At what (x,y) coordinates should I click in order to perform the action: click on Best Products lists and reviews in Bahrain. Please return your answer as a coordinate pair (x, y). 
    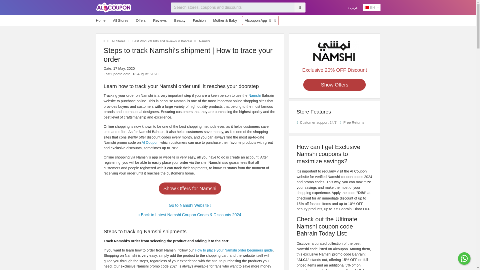
    Looking at the image, I should click on (162, 41).